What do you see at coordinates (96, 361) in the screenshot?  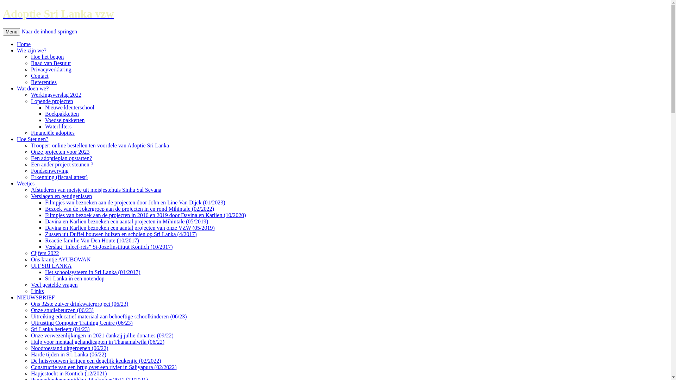 I see `De huisvrouwen krijgen een degelijk keukentje (02/2022)` at bounding box center [96, 361].